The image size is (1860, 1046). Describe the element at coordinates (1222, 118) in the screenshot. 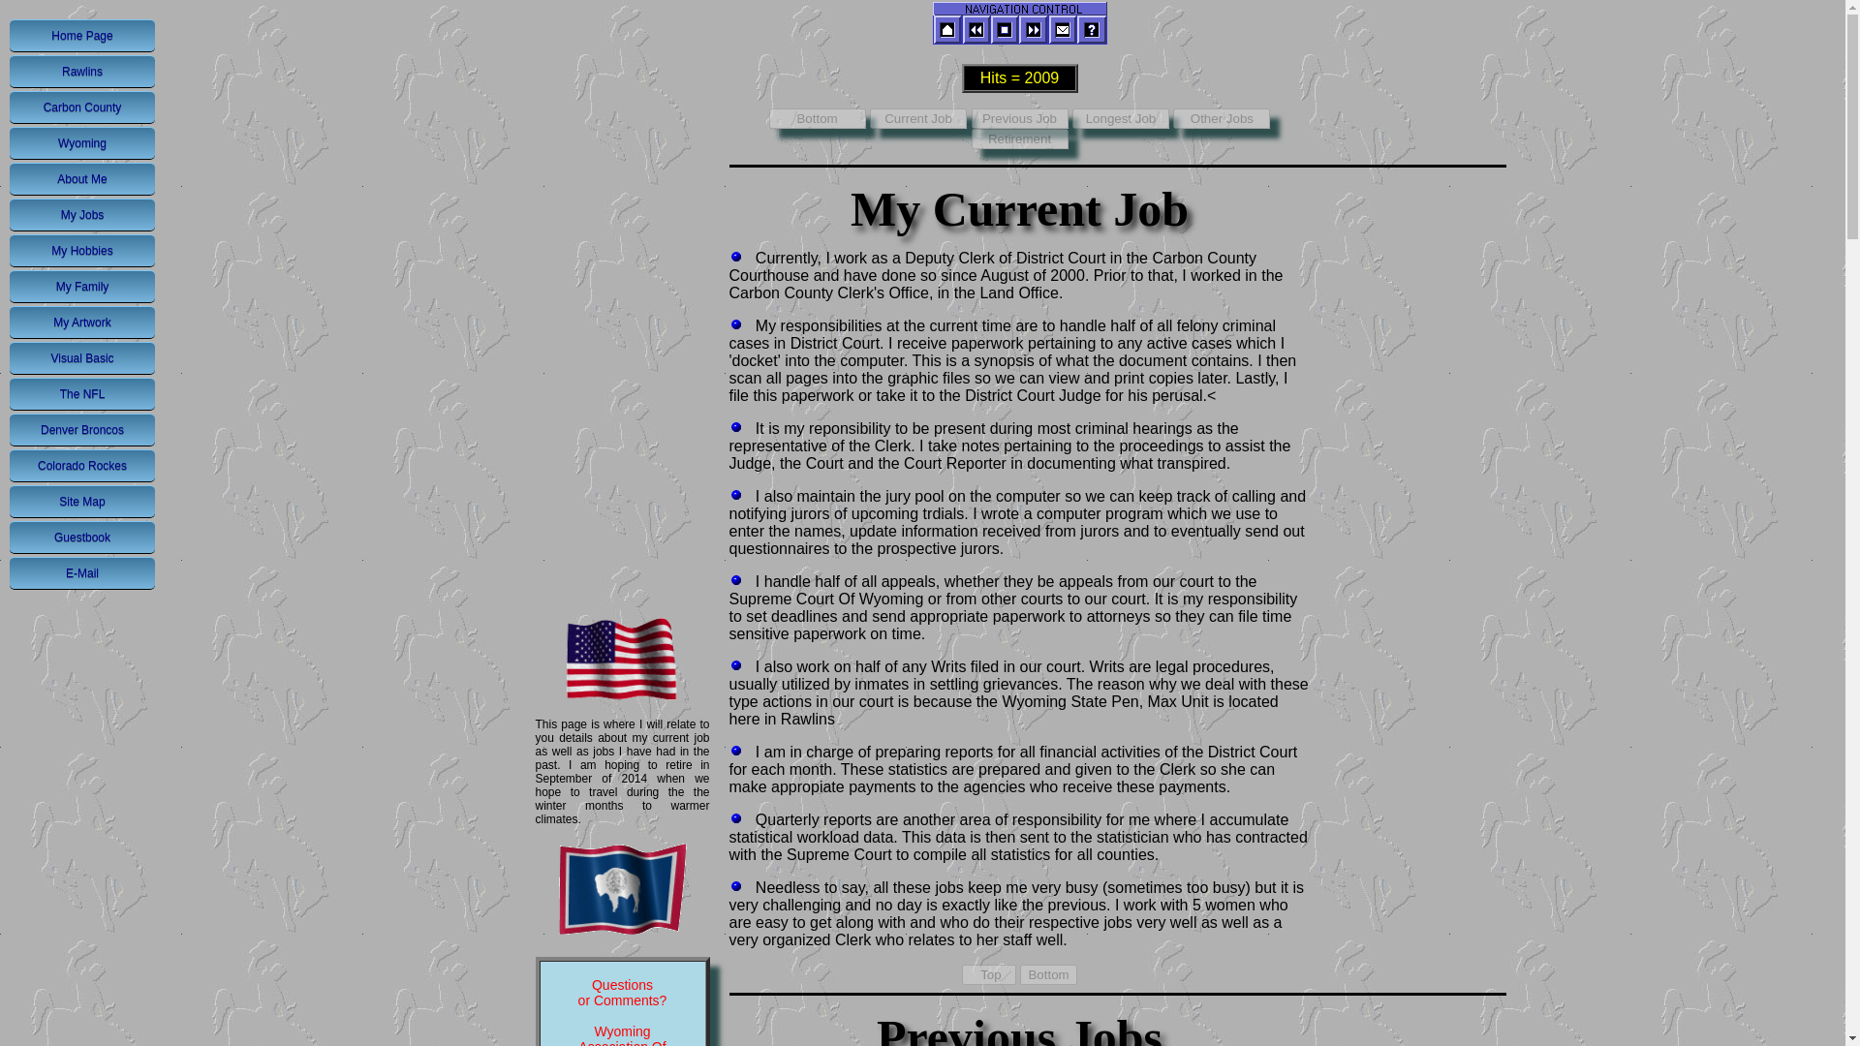

I see `Other Jobs` at that location.